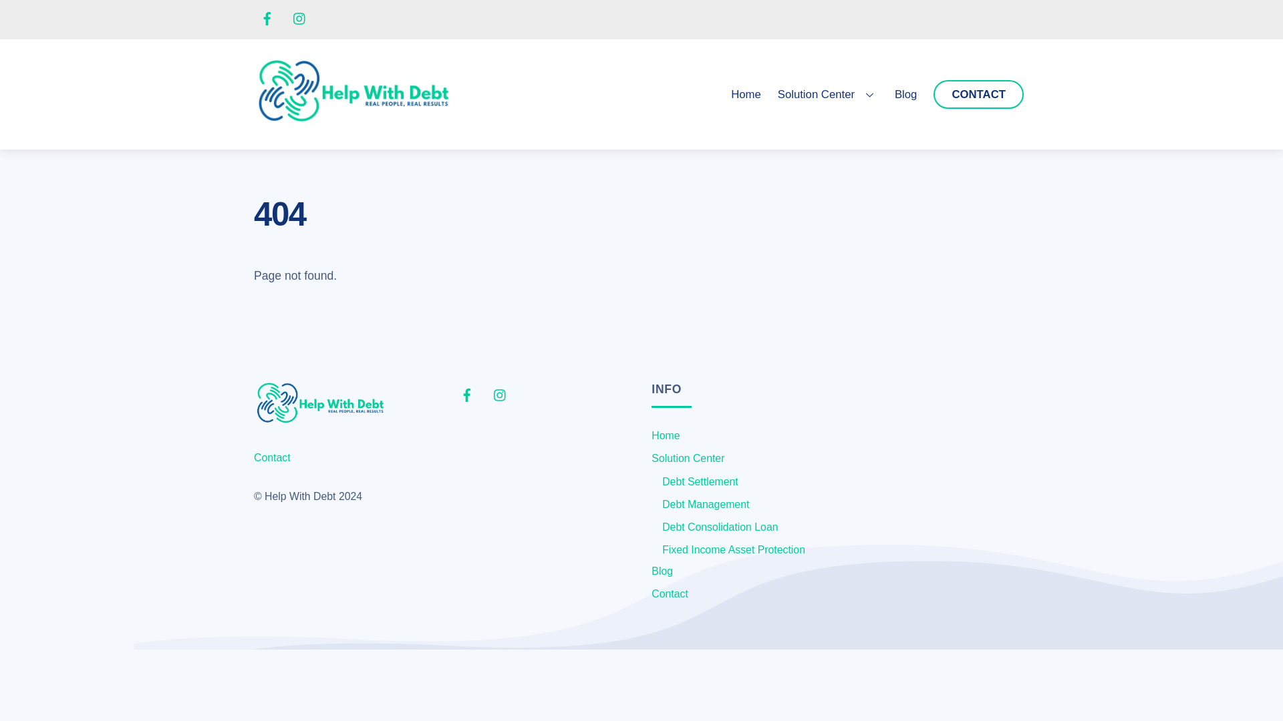  I want to click on Home, so click(666, 435).